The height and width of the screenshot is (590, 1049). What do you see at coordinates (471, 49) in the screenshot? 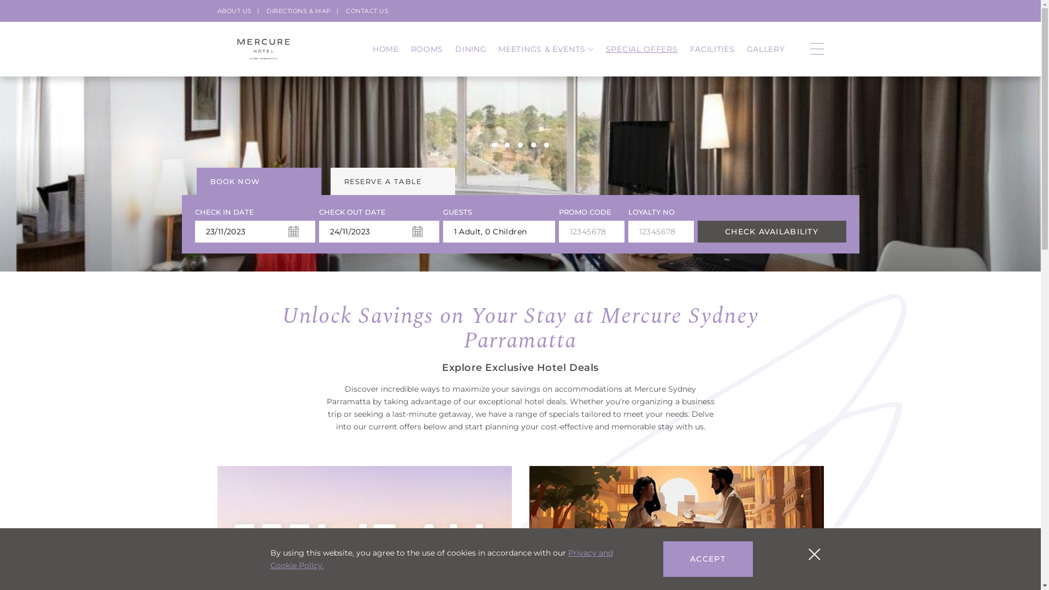
I see `DINING` at bounding box center [471, 49].